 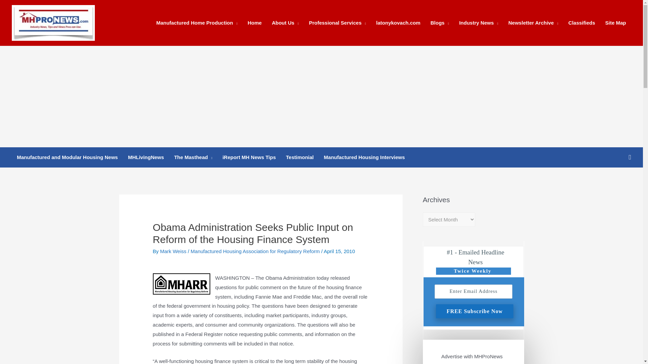 I want to click on Newsletter Archive, so click(x=533, y=23).